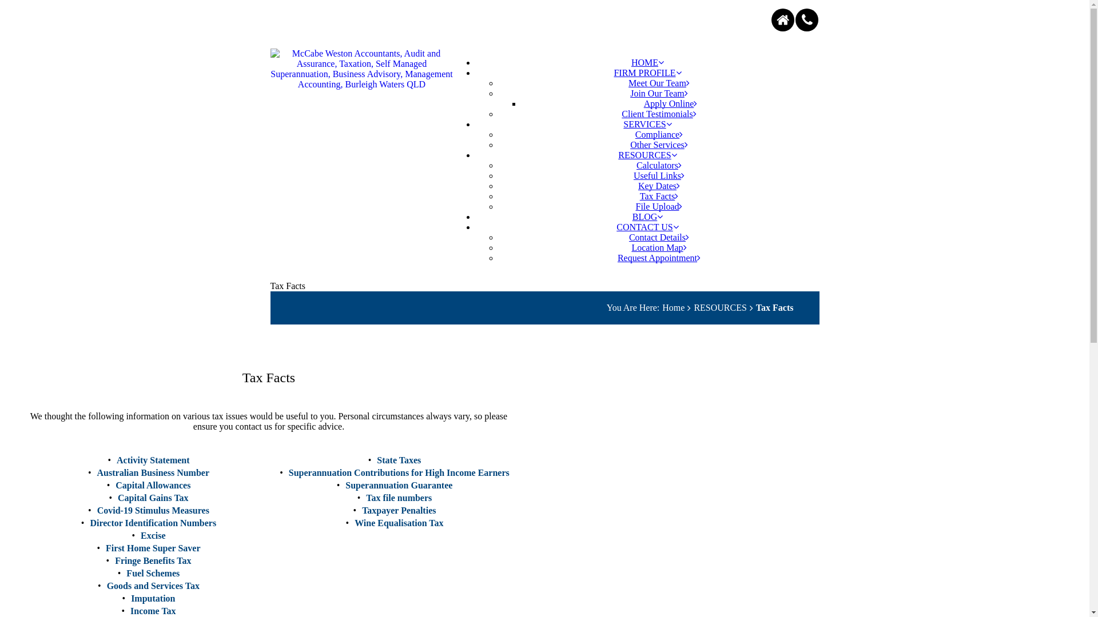 The height and width of the screenshot is (617, 1098). I want to click on Compliance, so click(659, 135).